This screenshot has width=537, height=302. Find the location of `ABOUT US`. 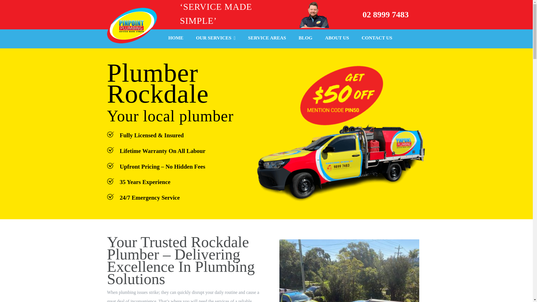

ABOUT US is located at coordinates (337, 39).